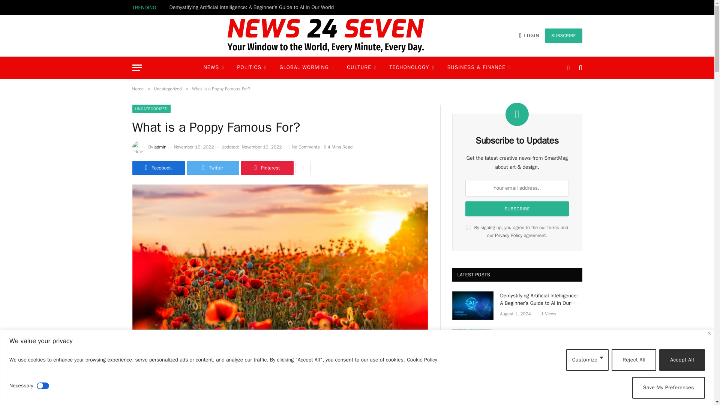 The width and height of the screenshot is (720, 405). What do you see at coordinates (468, 227) in the screenshot?
I see `on` at bounding box center [468, 227].